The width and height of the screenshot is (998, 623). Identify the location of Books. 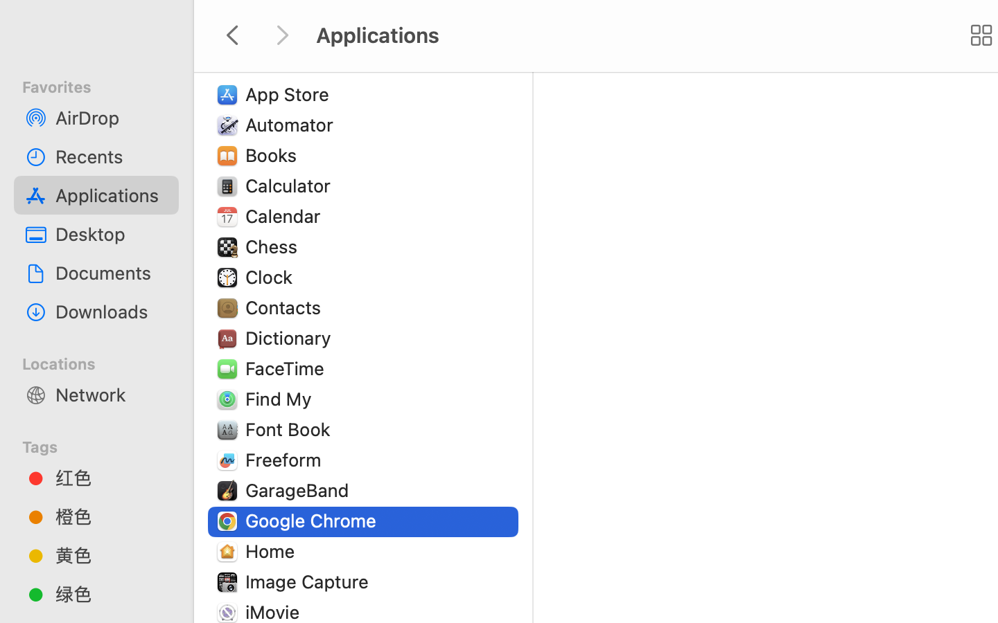
(274, 155).